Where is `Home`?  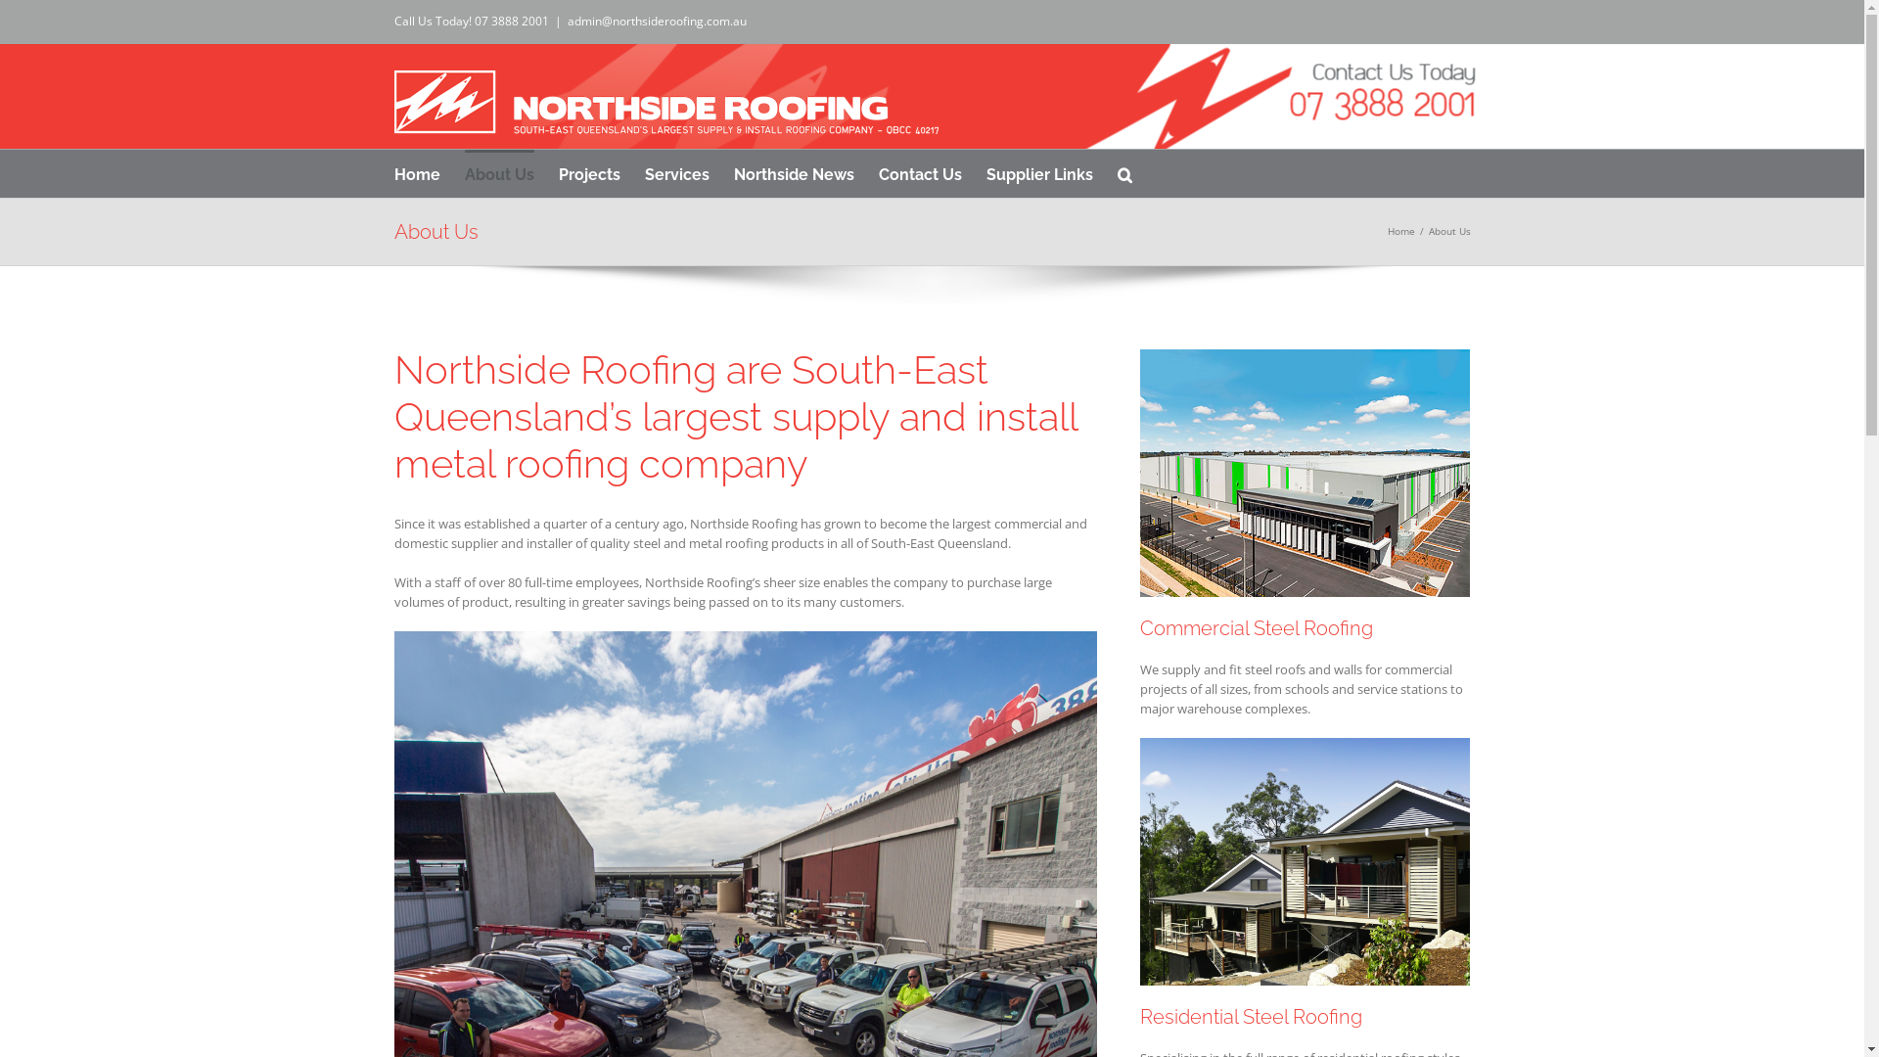 Home is located at coordinates (1401, 231).